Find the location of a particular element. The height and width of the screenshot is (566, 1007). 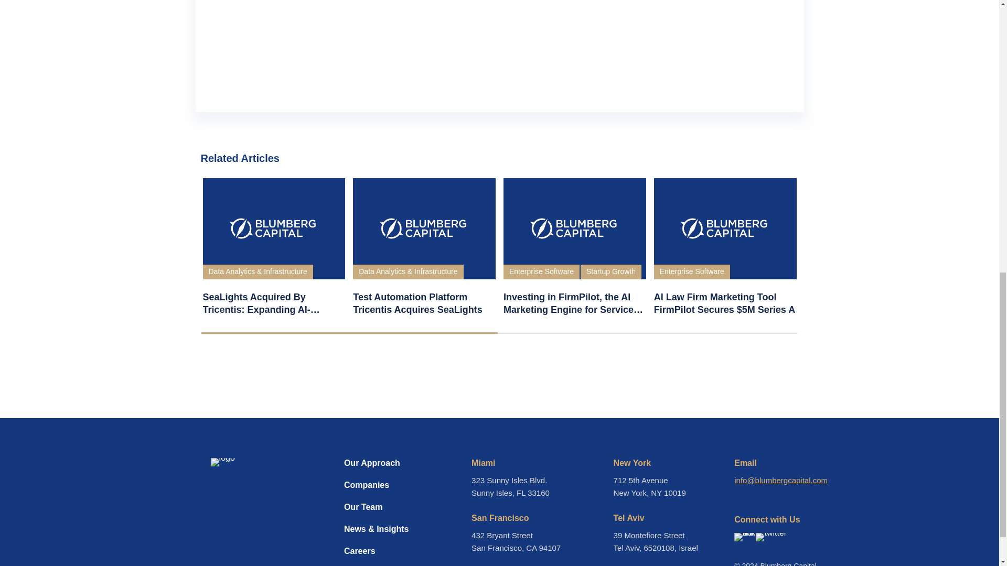

Startup Growth is located at coordinates (611, 271).